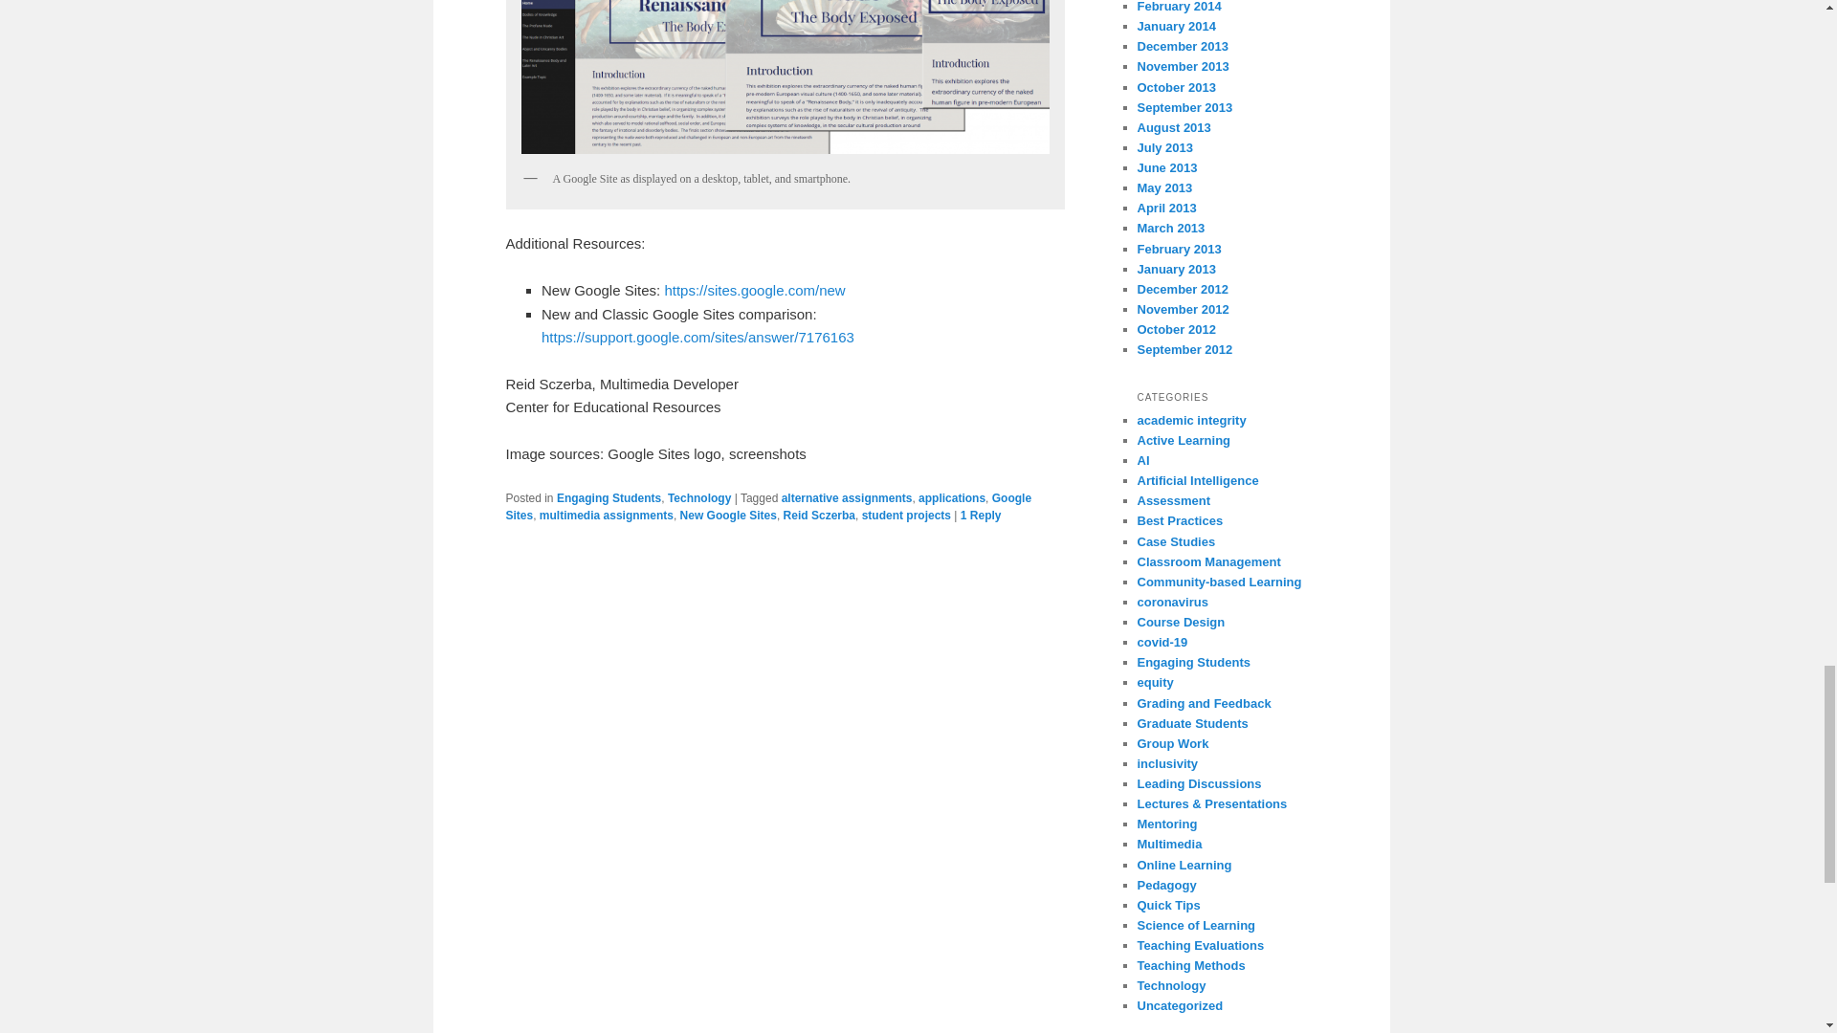  What do you see at coordinates (767, 507) in the screenshot?
I see `Google Sites` at bounding box center [767, 507].